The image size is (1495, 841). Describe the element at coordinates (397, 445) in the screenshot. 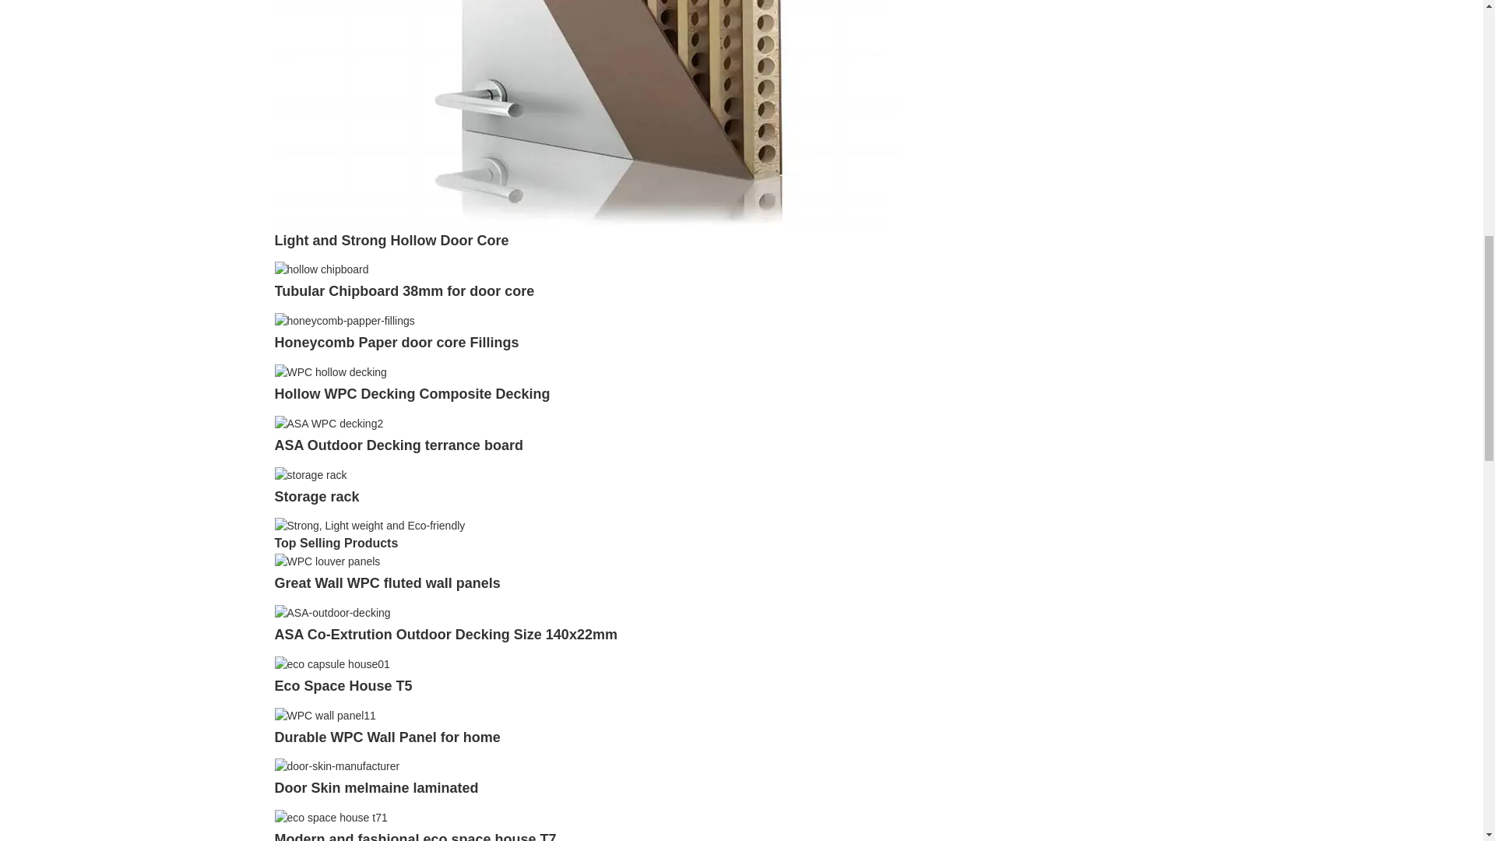

I see `ASA Outdoor Decking terrance board` at that location.